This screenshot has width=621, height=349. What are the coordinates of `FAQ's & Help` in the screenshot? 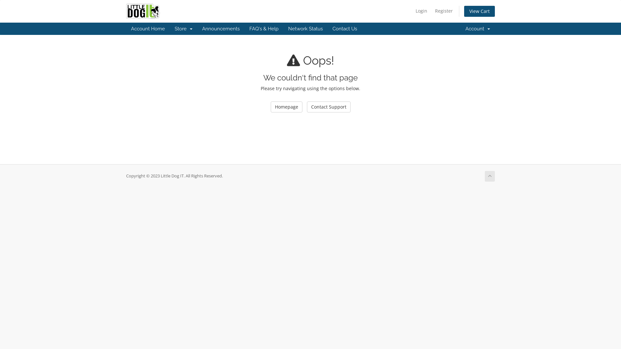 It's located at (264, 29).